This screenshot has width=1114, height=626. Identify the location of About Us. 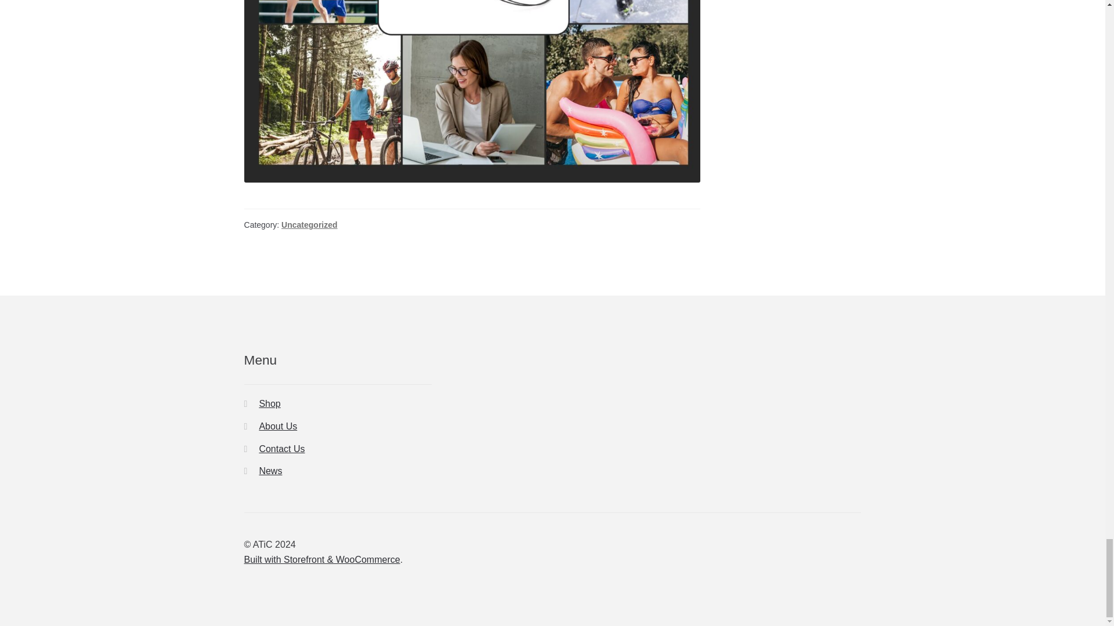
(277, 426).